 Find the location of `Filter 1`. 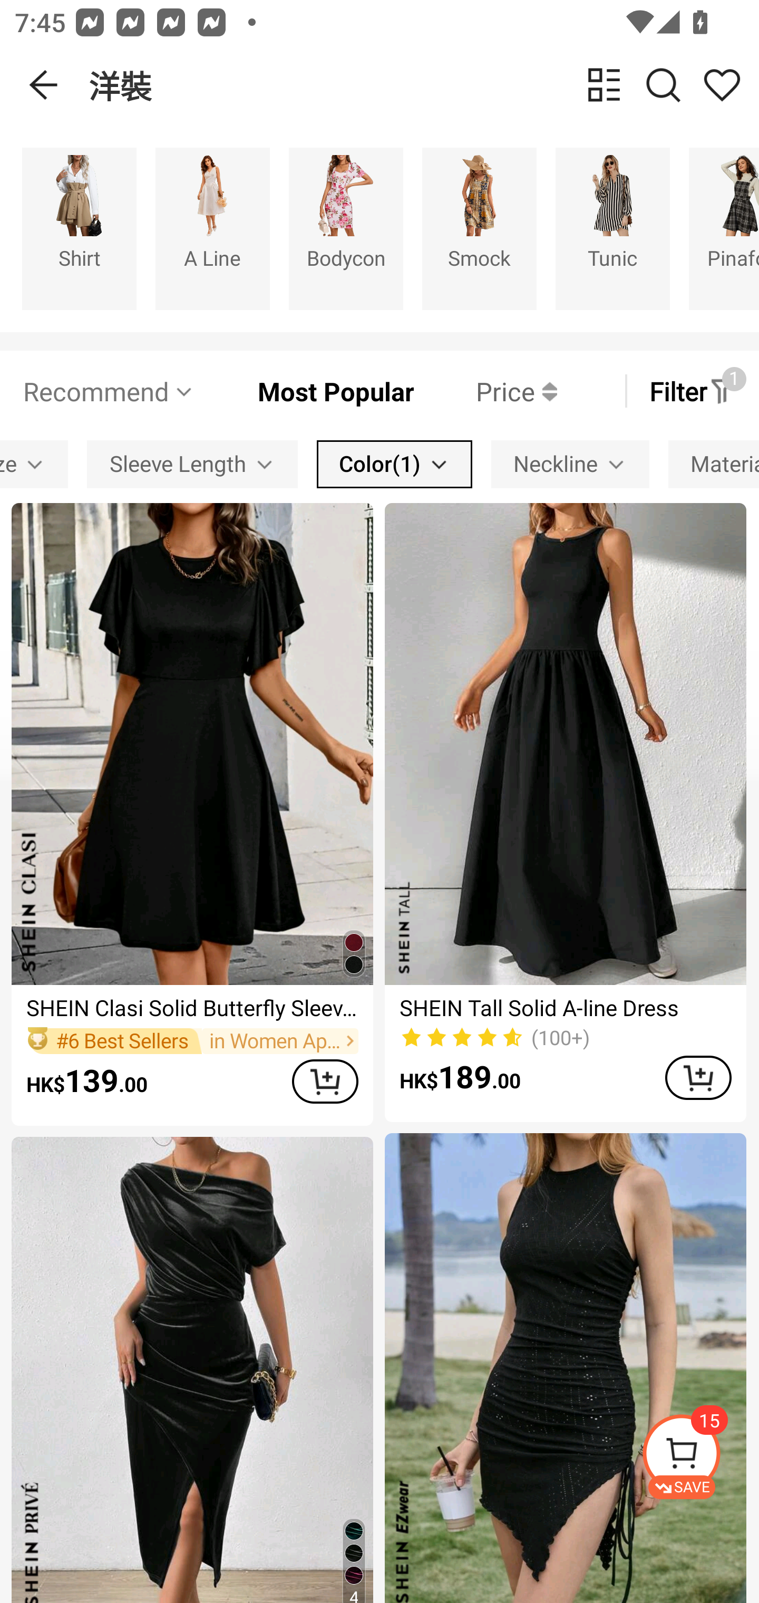

Filter 1 is located at coordinates (692, 391).